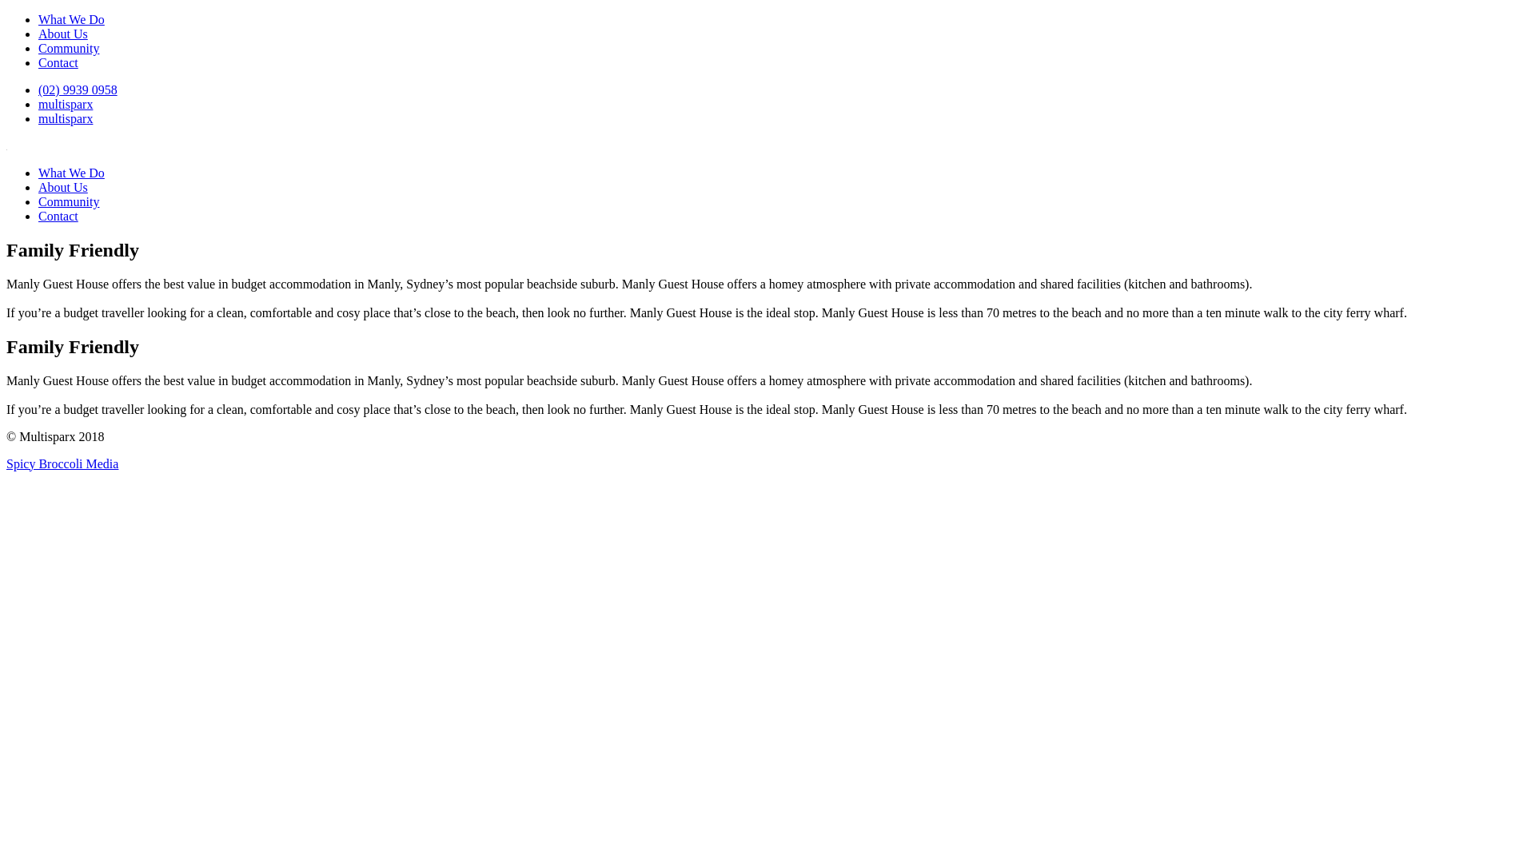 The height and width of the screenshot is (863, 1535). I want to click on (02) 9939 0958, so click(78, 89).